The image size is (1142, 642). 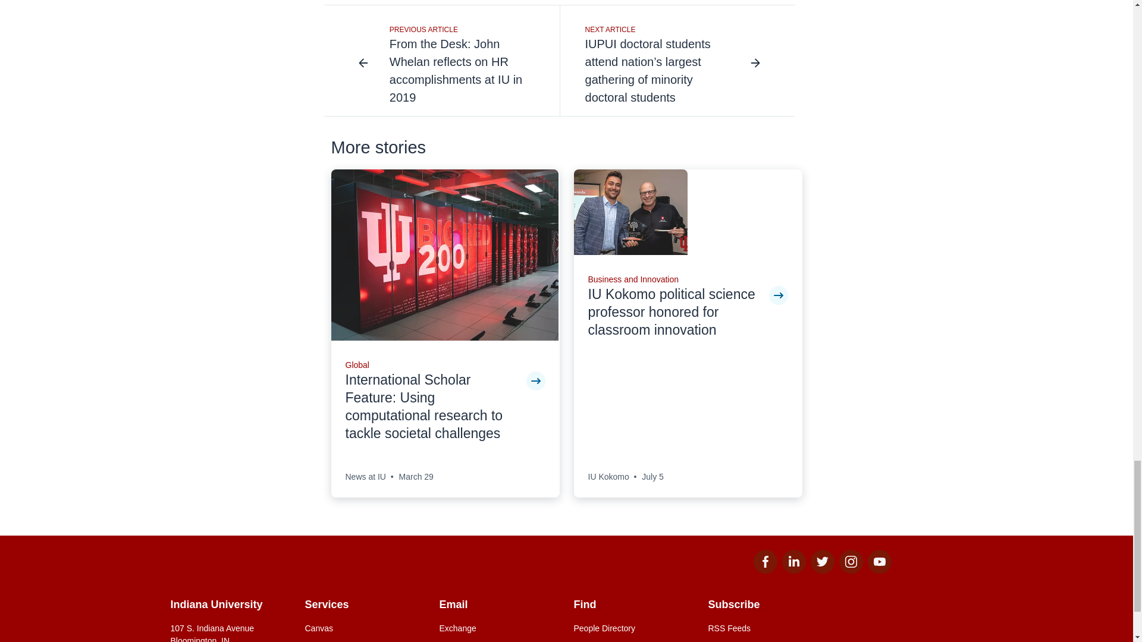 What do you see at coordinates (764, 570) in the screenshot?
I see `Facebook for IU` at bounding box center [764, 570].